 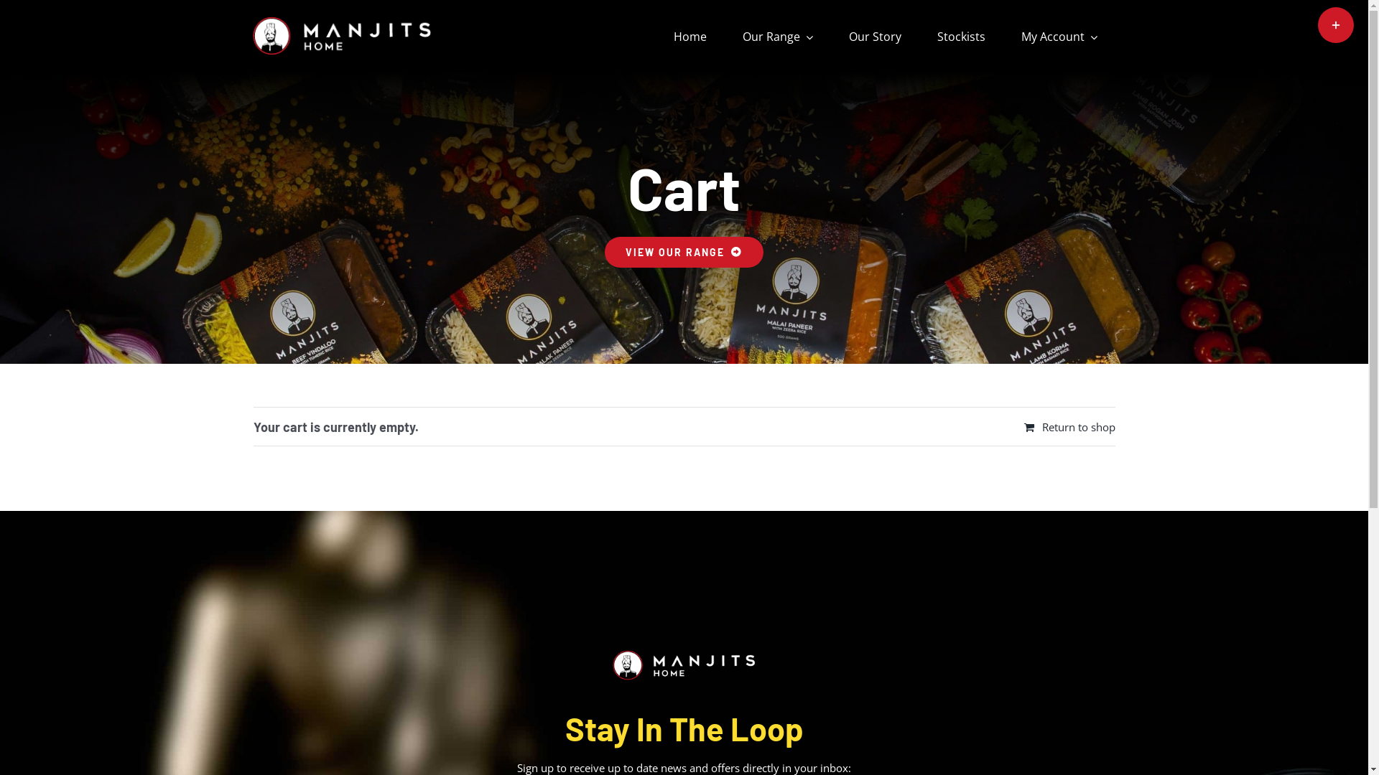 I want to click on Our Story, so click(x=875, y=36).